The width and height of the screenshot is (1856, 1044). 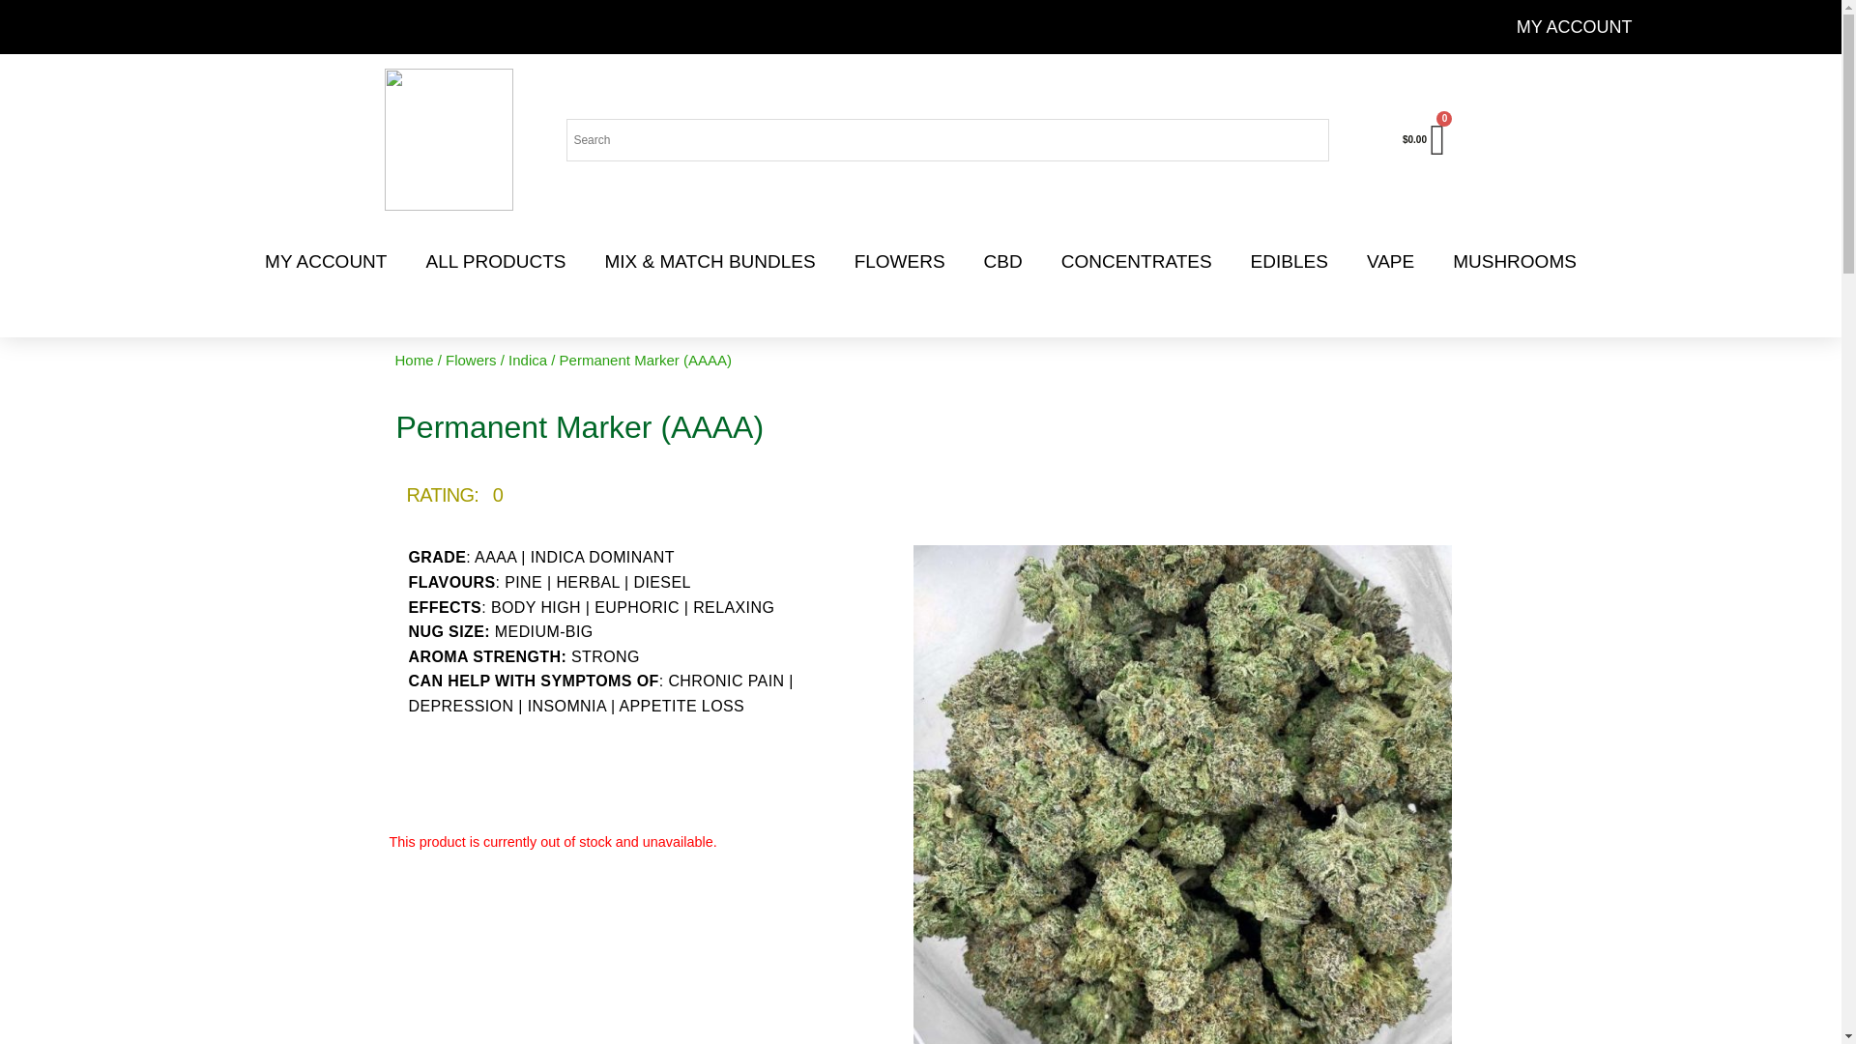 What do you see at coordinates (1003, 261) in the screenshot?
I see `CBD` at bounding box center [1003, 261].